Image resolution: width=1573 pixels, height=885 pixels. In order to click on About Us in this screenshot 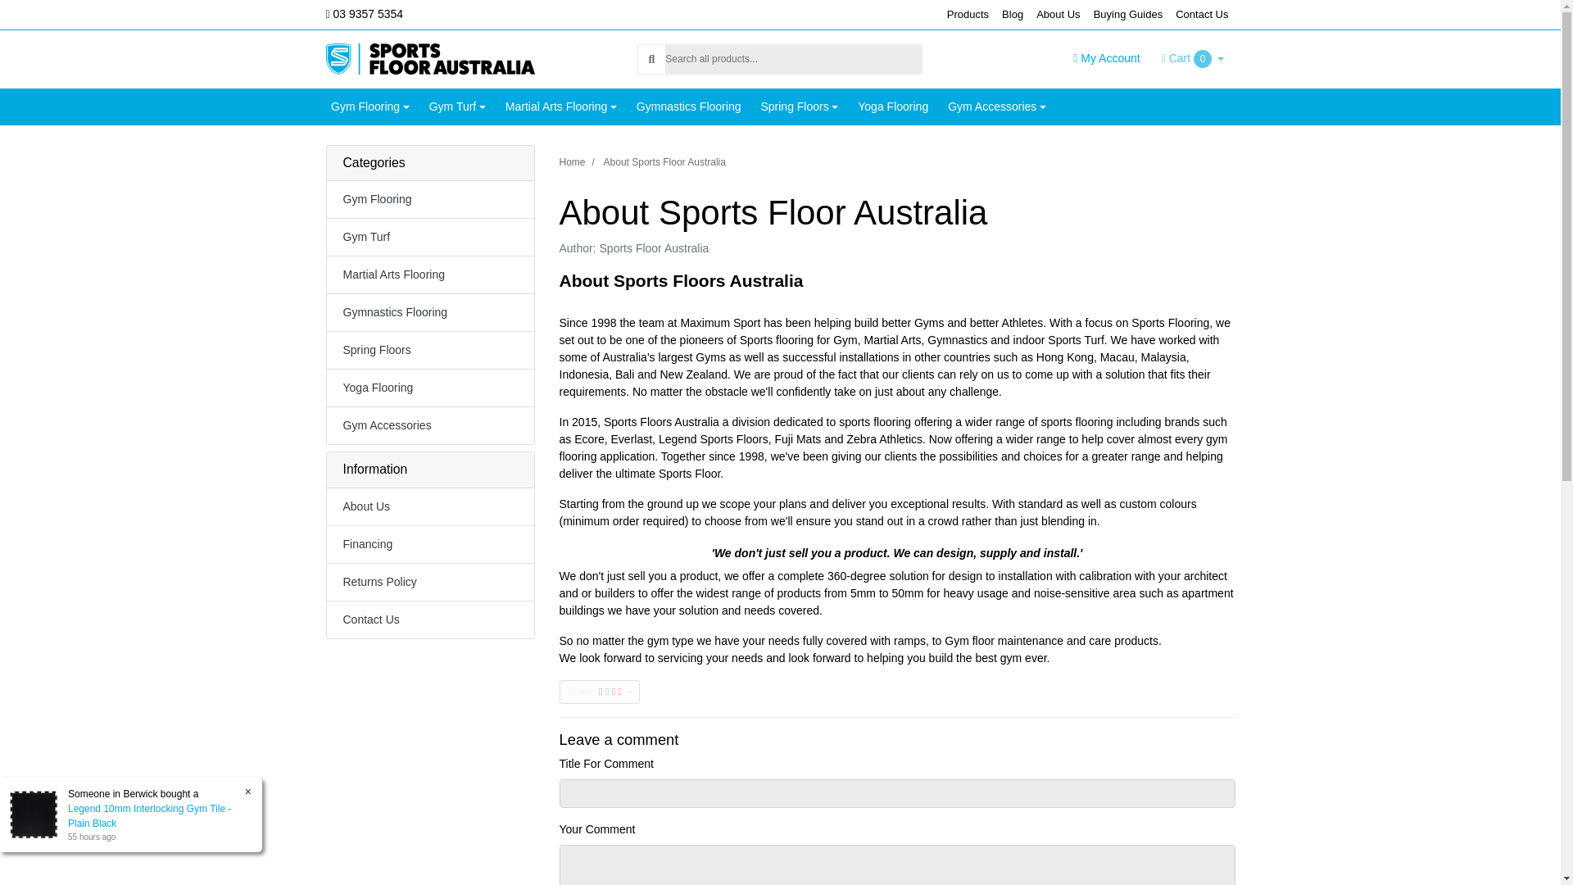, I will do `click(1058, 15)`.